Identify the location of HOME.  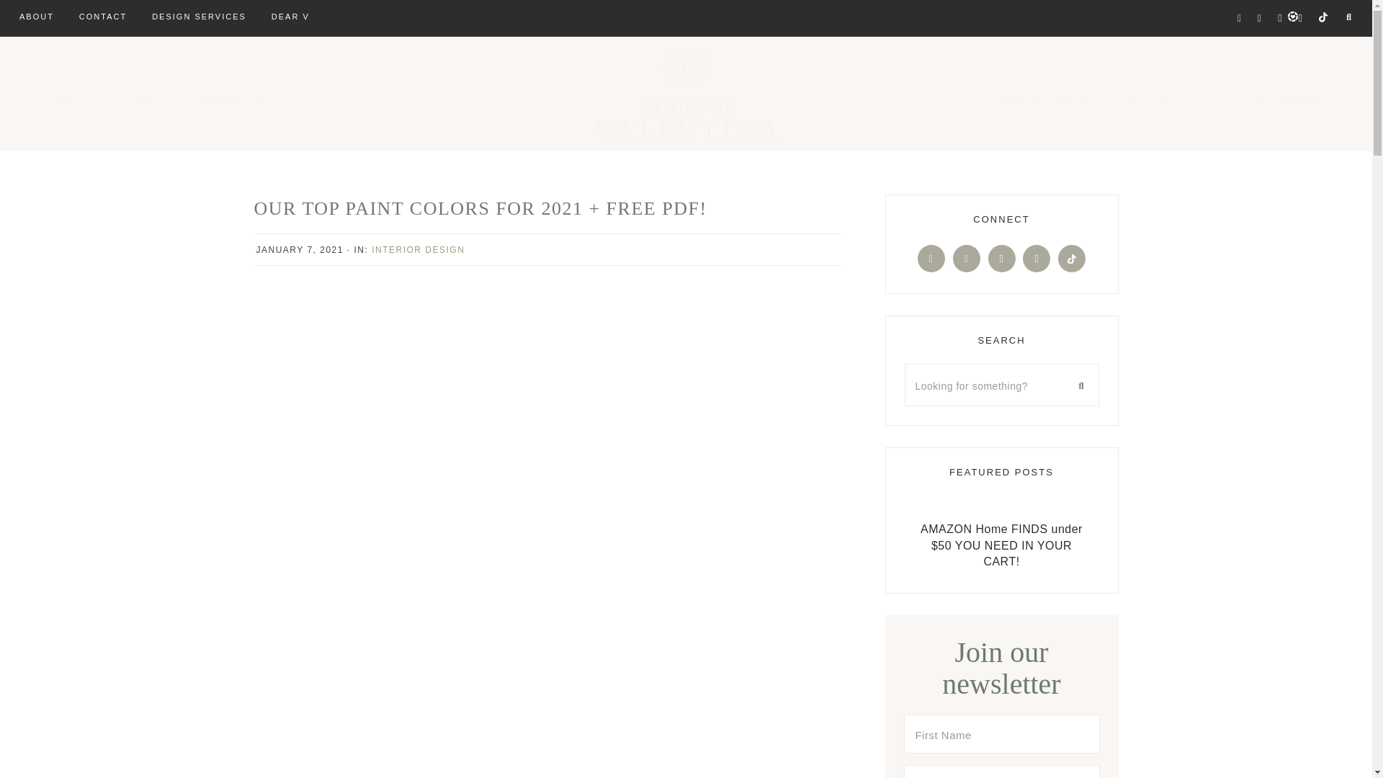
(63, 99).